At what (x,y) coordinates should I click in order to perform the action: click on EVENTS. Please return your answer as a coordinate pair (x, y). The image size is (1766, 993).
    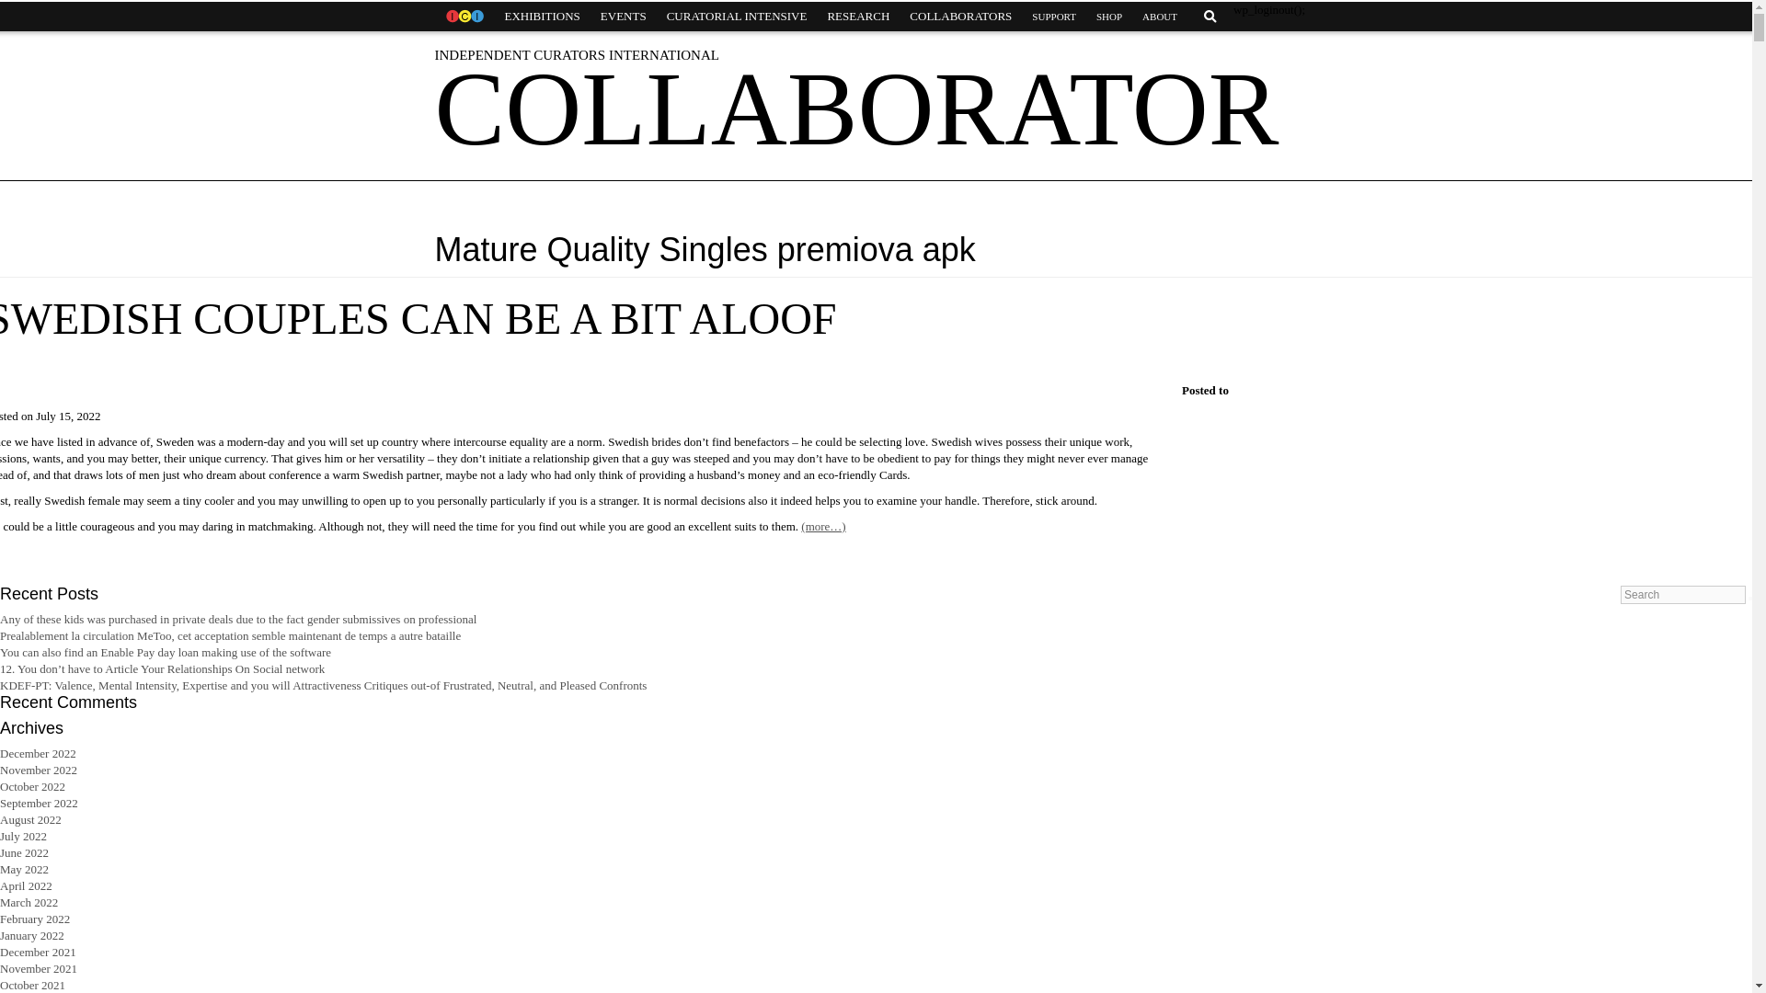
    Looking at the image, I should click on (624, 17).